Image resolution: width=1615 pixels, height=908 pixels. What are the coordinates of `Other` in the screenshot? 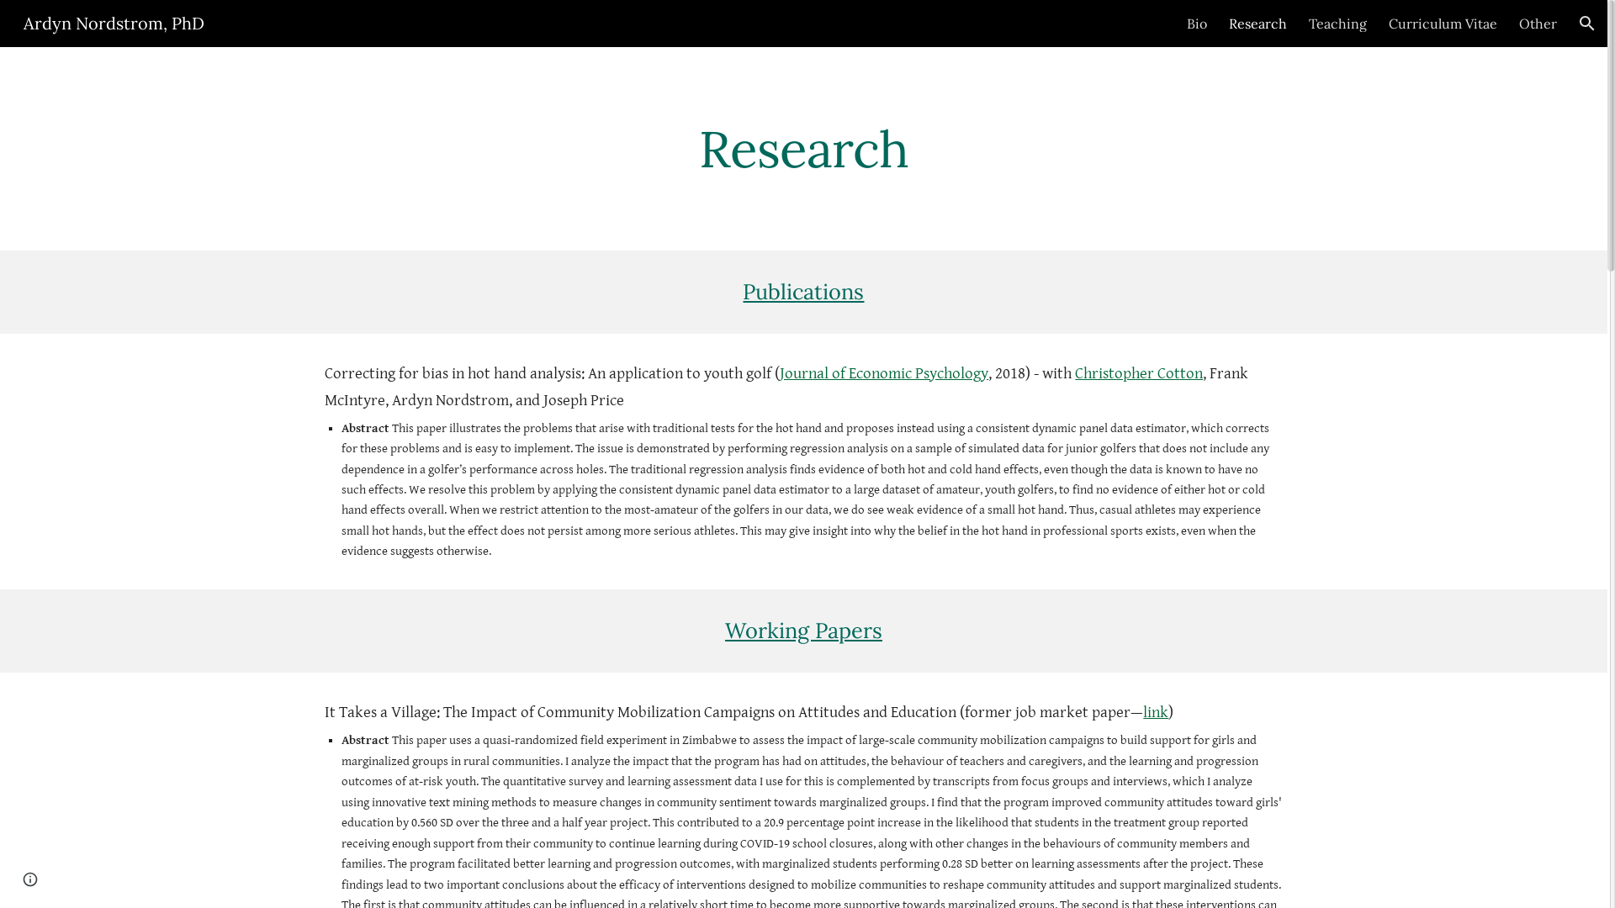 It's located at (1538, 24).